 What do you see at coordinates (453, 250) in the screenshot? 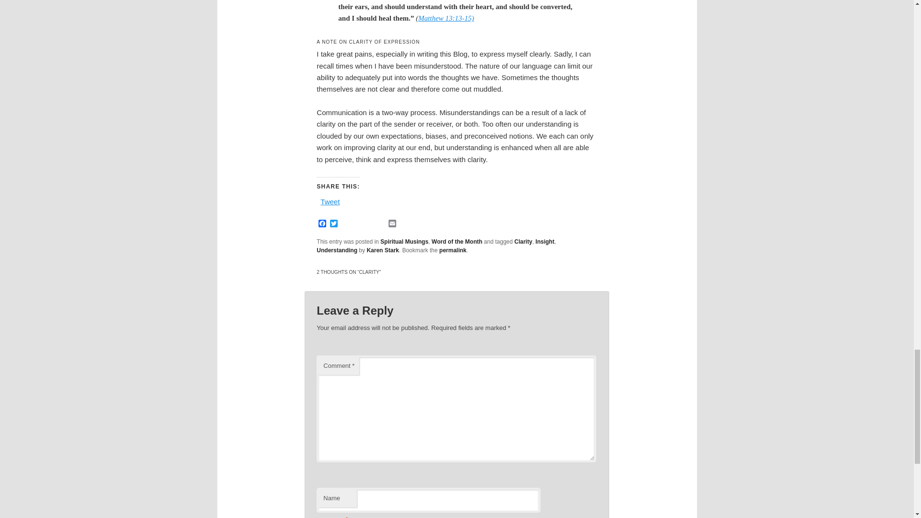
I see `permalink` at bounding box center [453, 250].